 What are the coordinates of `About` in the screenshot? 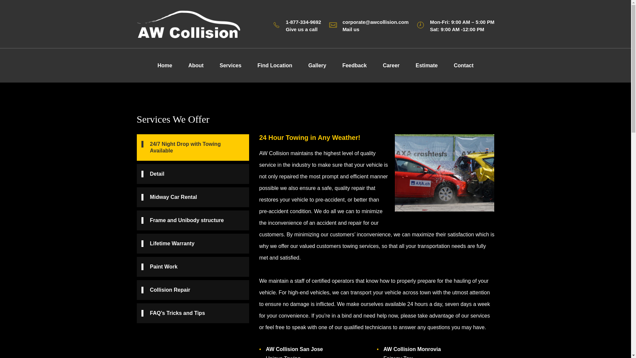 It's located at (195, 65).